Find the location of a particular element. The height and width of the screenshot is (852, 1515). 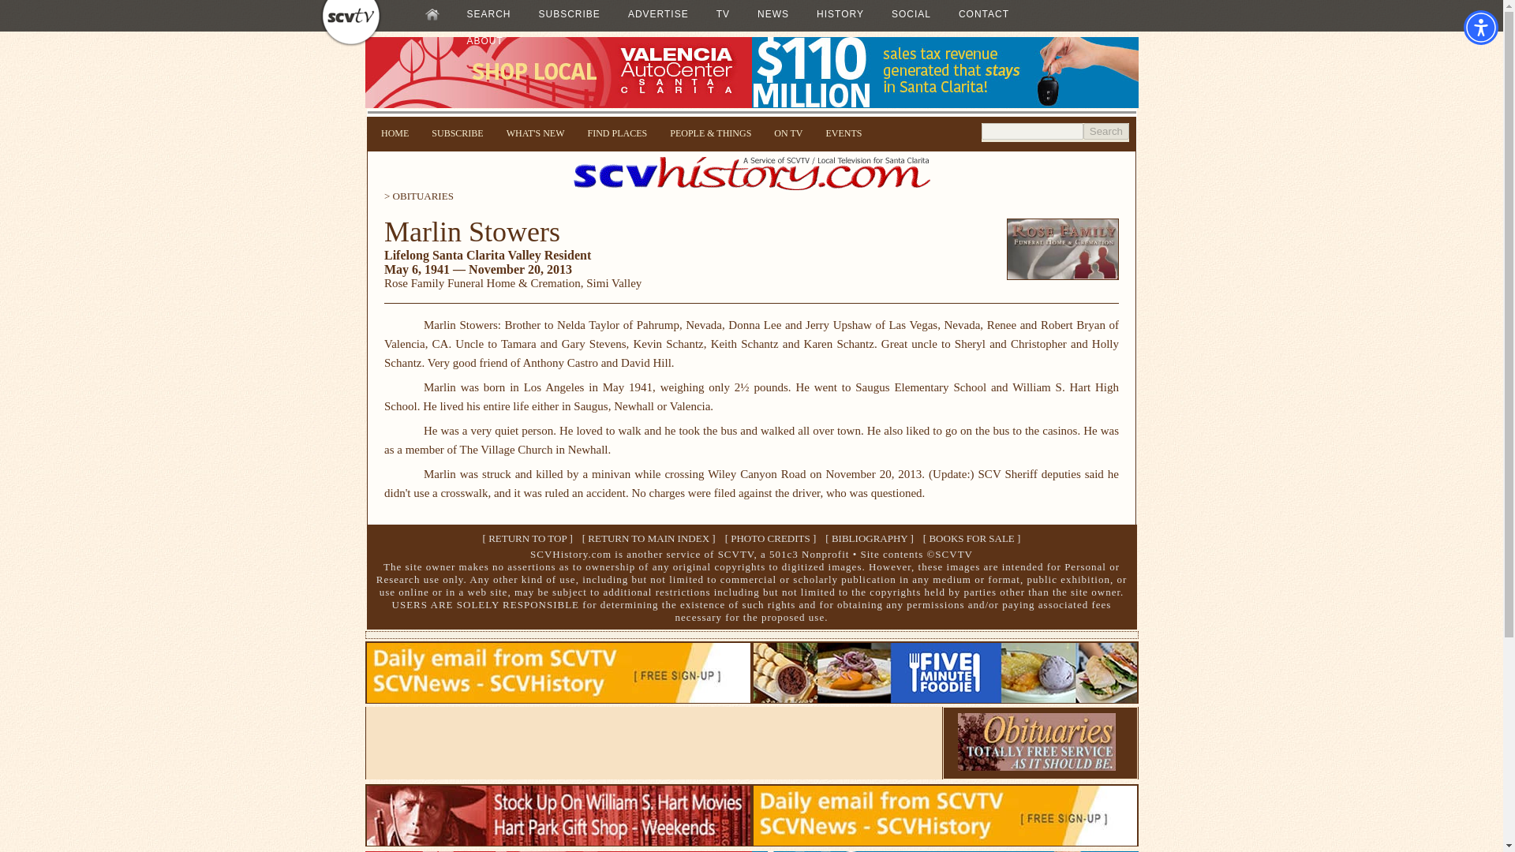

TV is located at coordinates (723, 14).